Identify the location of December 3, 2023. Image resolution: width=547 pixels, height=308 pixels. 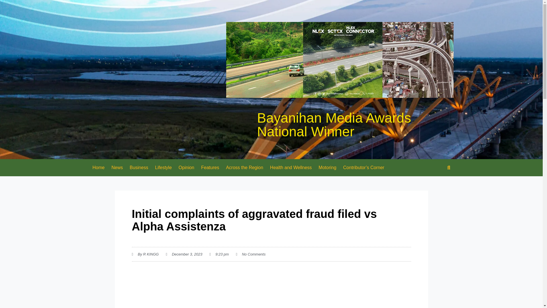
(184, 254).